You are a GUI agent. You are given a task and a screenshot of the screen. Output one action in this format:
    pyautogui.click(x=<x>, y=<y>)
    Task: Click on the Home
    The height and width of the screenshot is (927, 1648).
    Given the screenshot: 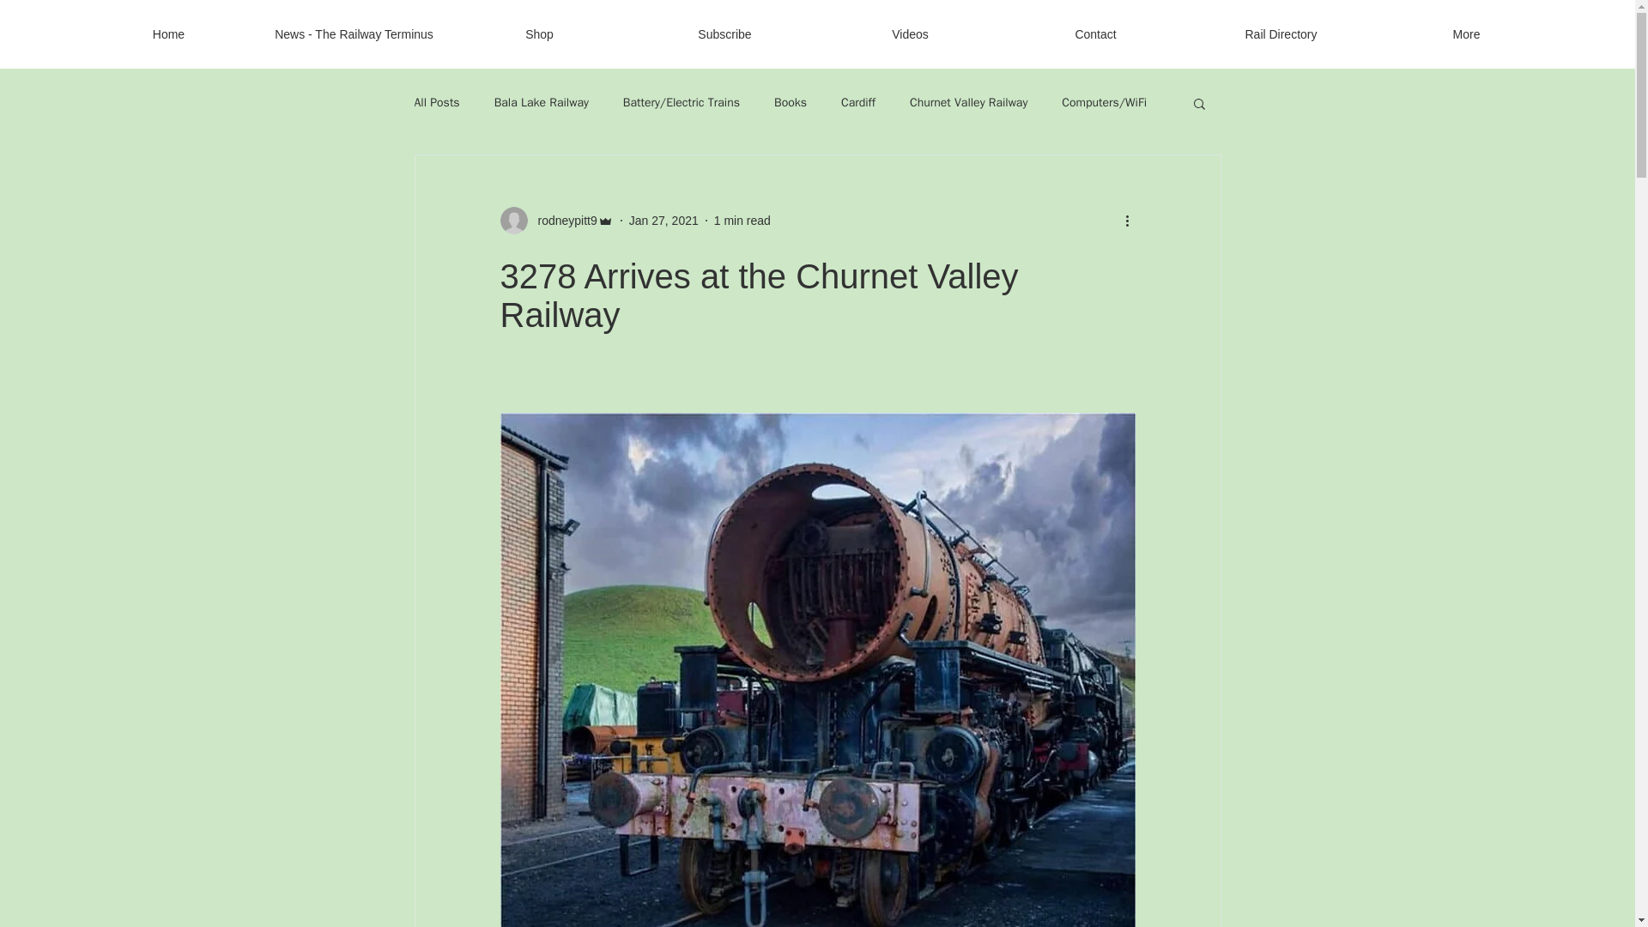 What is the action you would take?
    pyautogui.click(x=168, y=34)
    